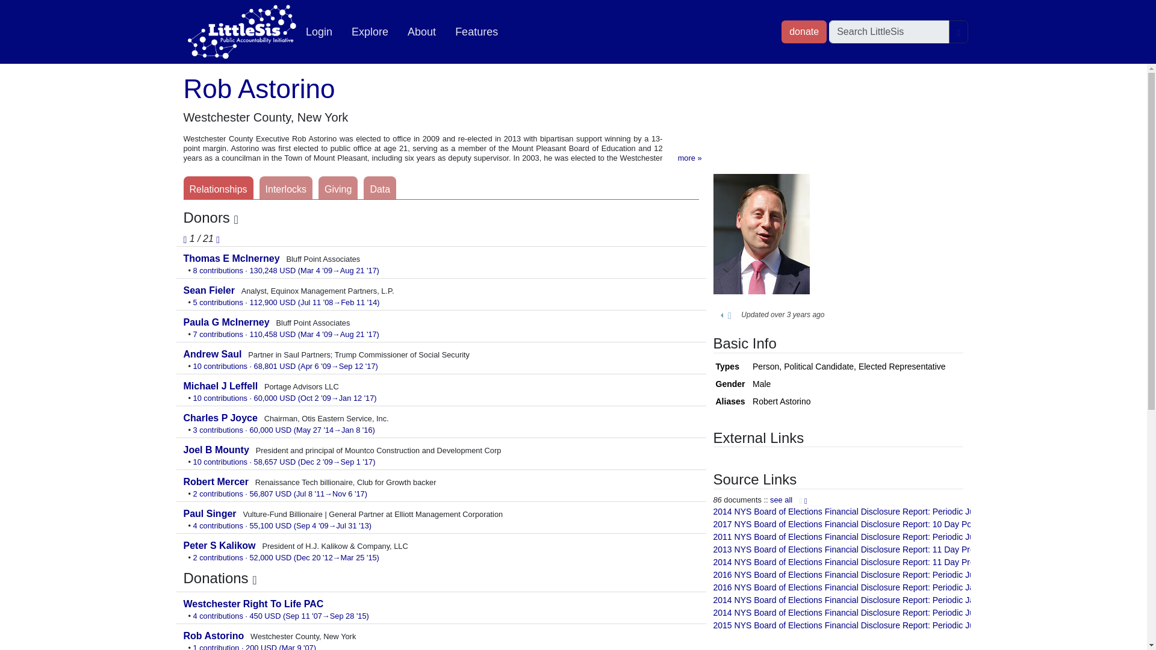 The width and height of the screenshot is (1156, 650). Describe the element at coordinates (217, 481) in the screenshot. I see `Renaissance Tech billionaire, Club for Growth backer` at that location.